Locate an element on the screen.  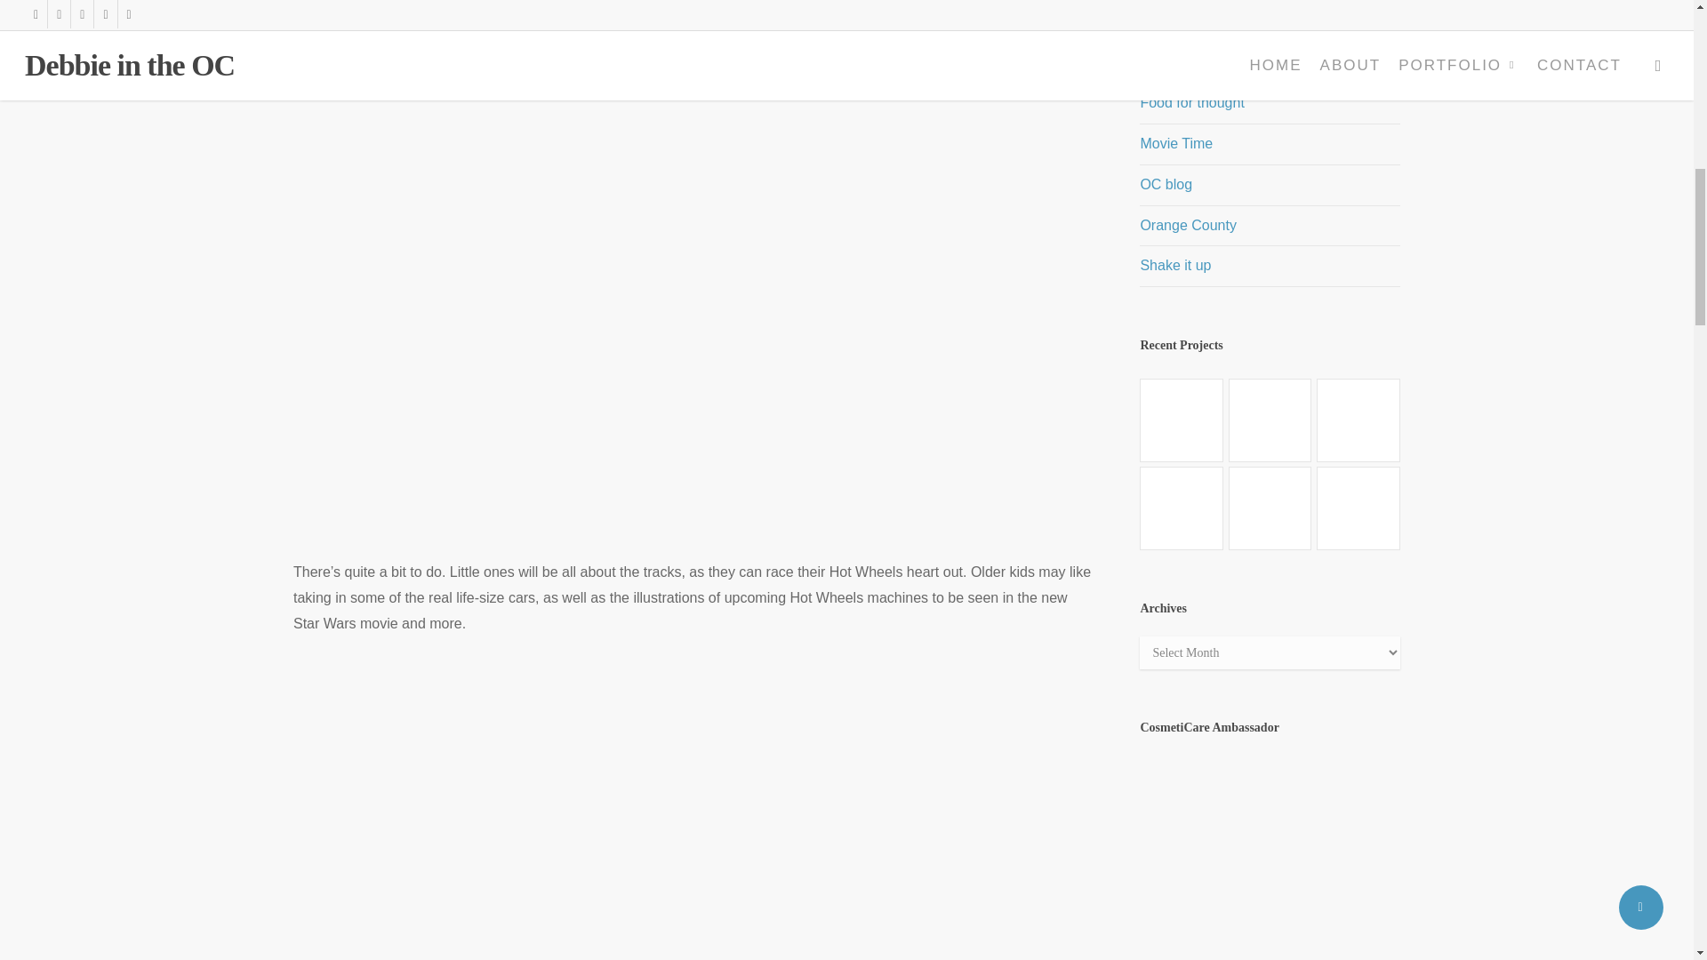
Pelican Hill website writing is located at coordinates (1182, 508).